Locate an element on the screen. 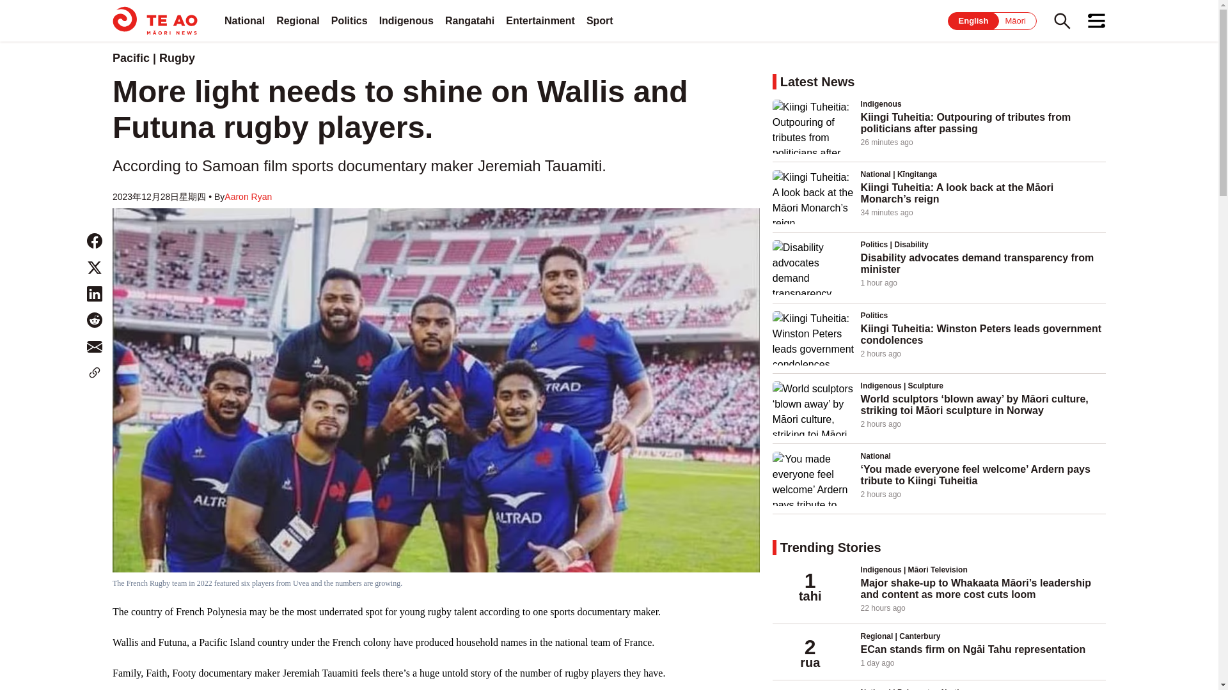 Image resolution: width=1228 pixels, height=690 pixels. Entertainment is located at coordinates (540, 20).